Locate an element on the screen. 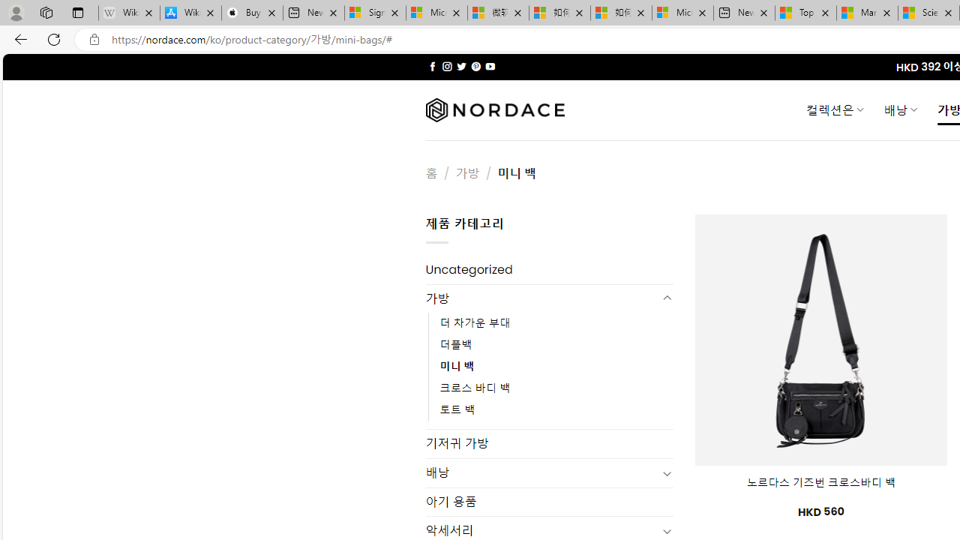 This screenshot has height=540, width=960. Follow on Pinterest is located at coordinates (475, 66).